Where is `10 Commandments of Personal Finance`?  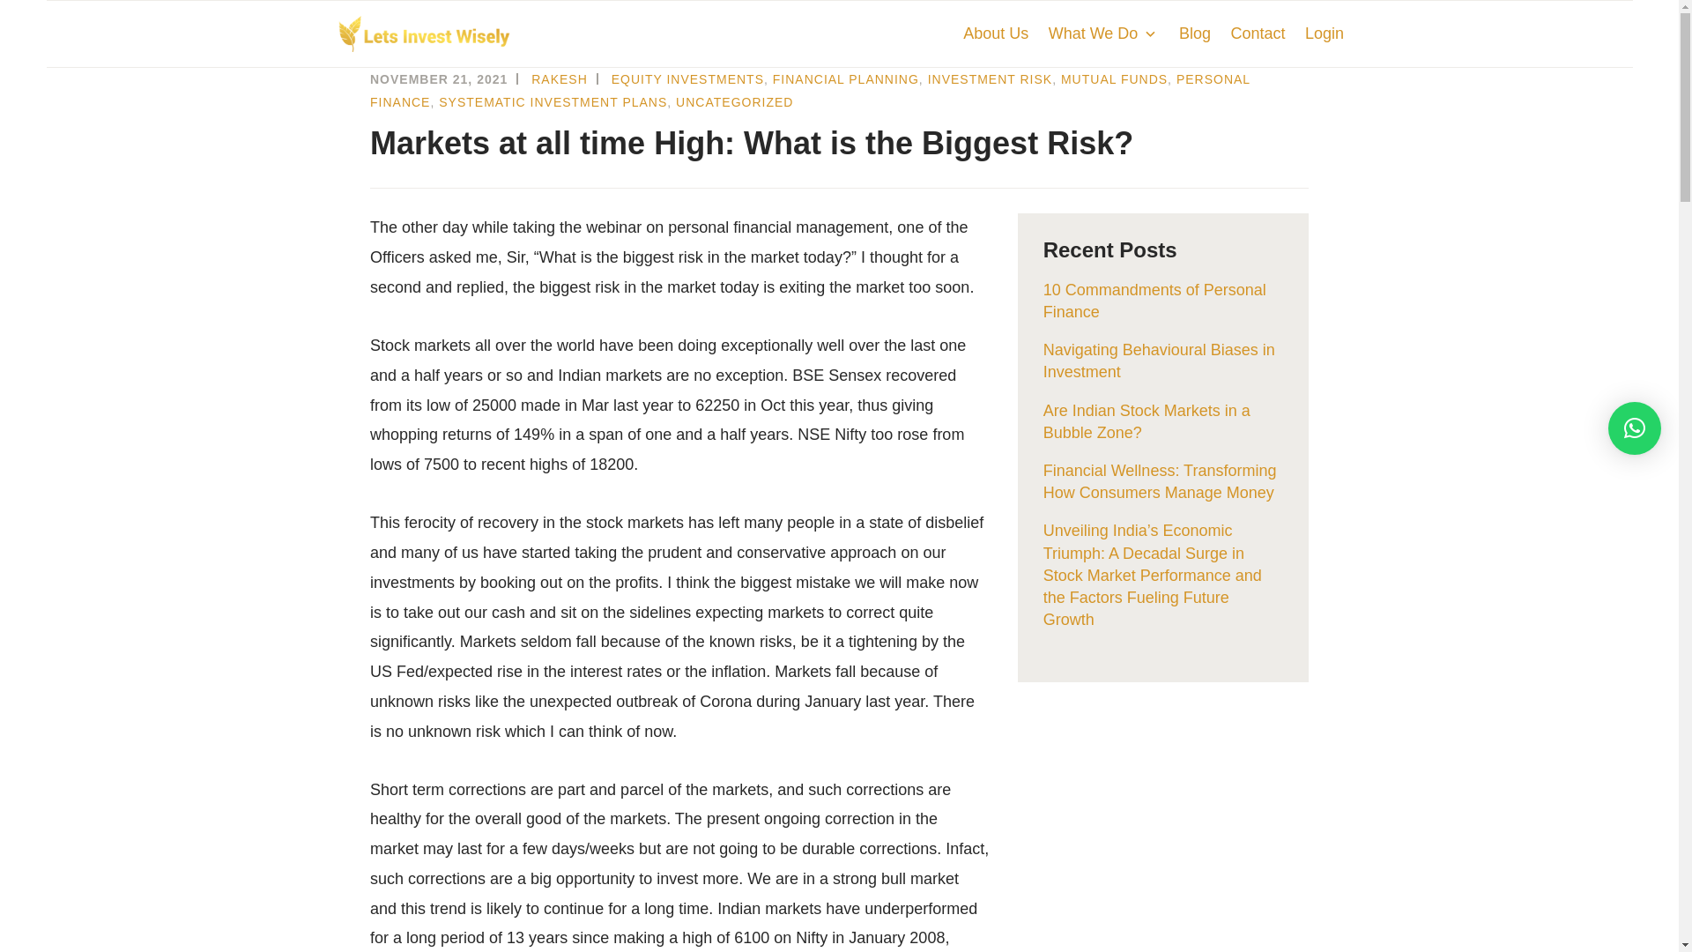 10 Commandments of Personal Finance is located at coordinates (1154, 300).